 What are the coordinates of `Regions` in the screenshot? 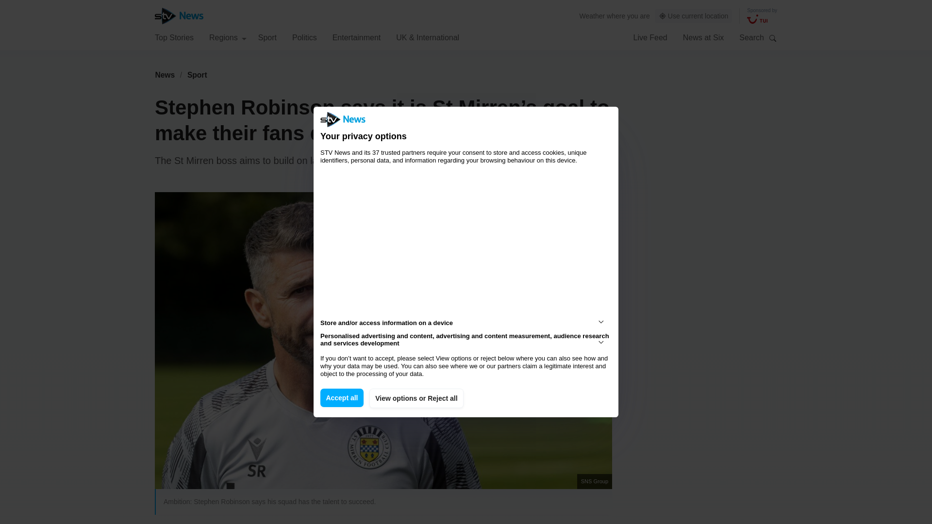 It's located at (228, 37).